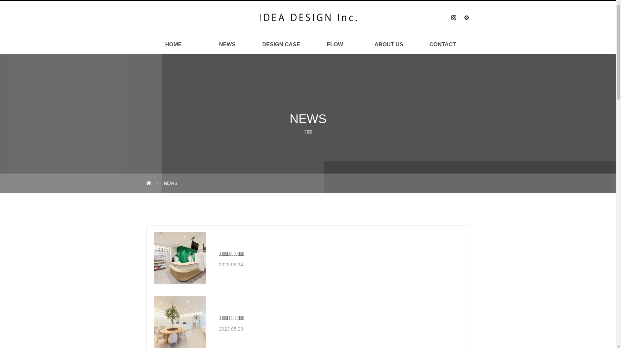  What do you see at coordinates (389, 45) in the screenshot?
I see `ABOUT US` at bounding box center [389, 45].